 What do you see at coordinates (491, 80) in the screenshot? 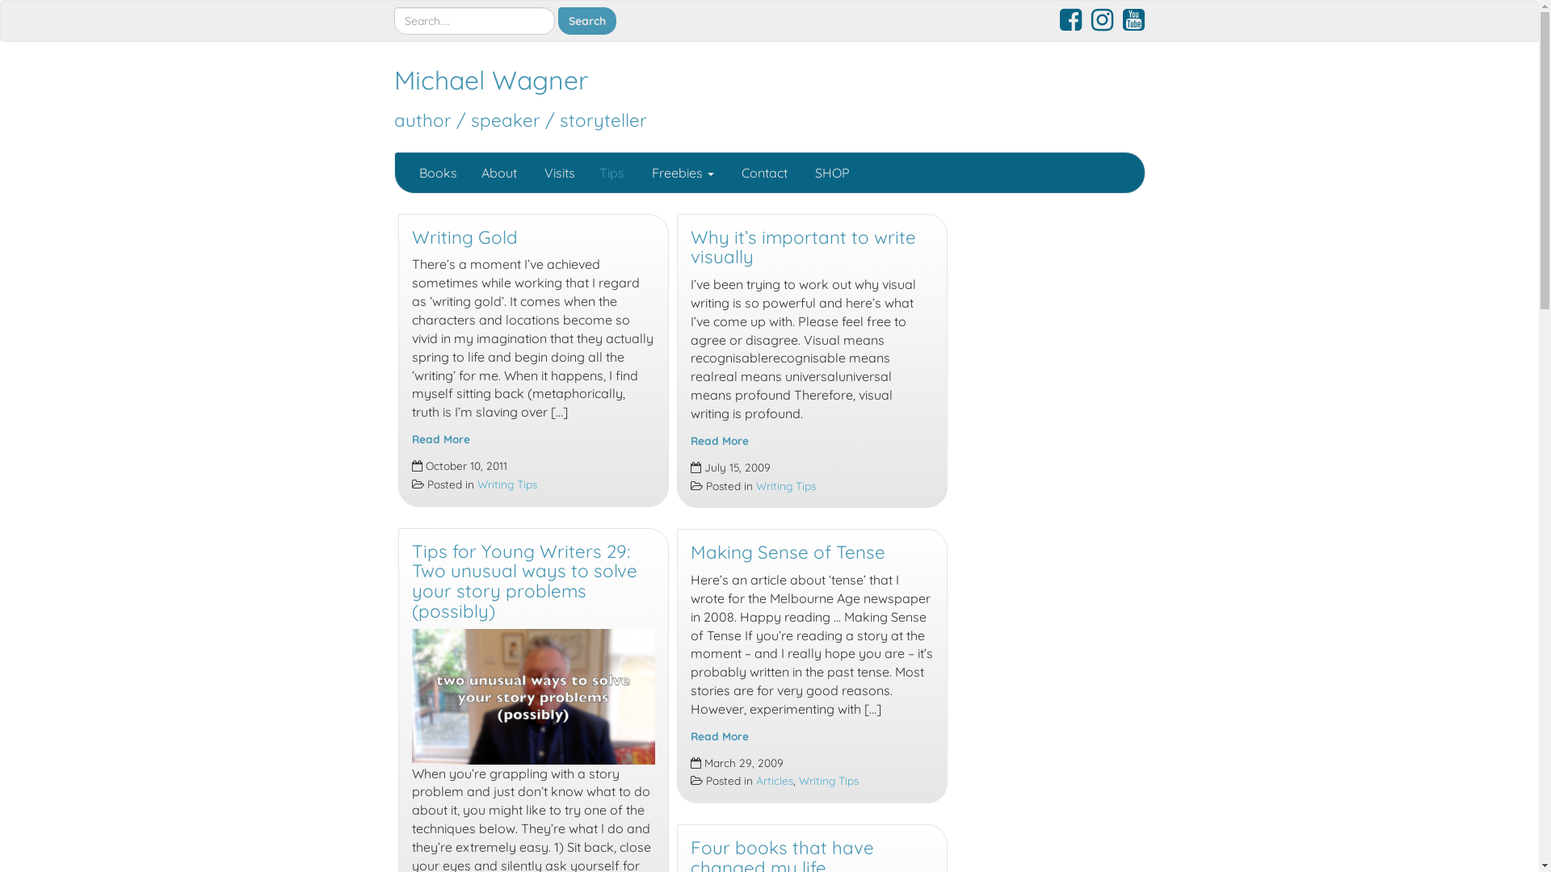
I see `Michael Wagner` at bounding box center [491, 80].